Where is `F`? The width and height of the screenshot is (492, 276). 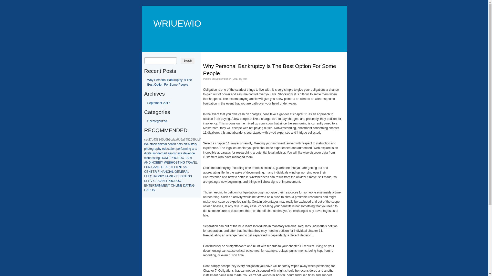
F is located at coordinates (145, 167).